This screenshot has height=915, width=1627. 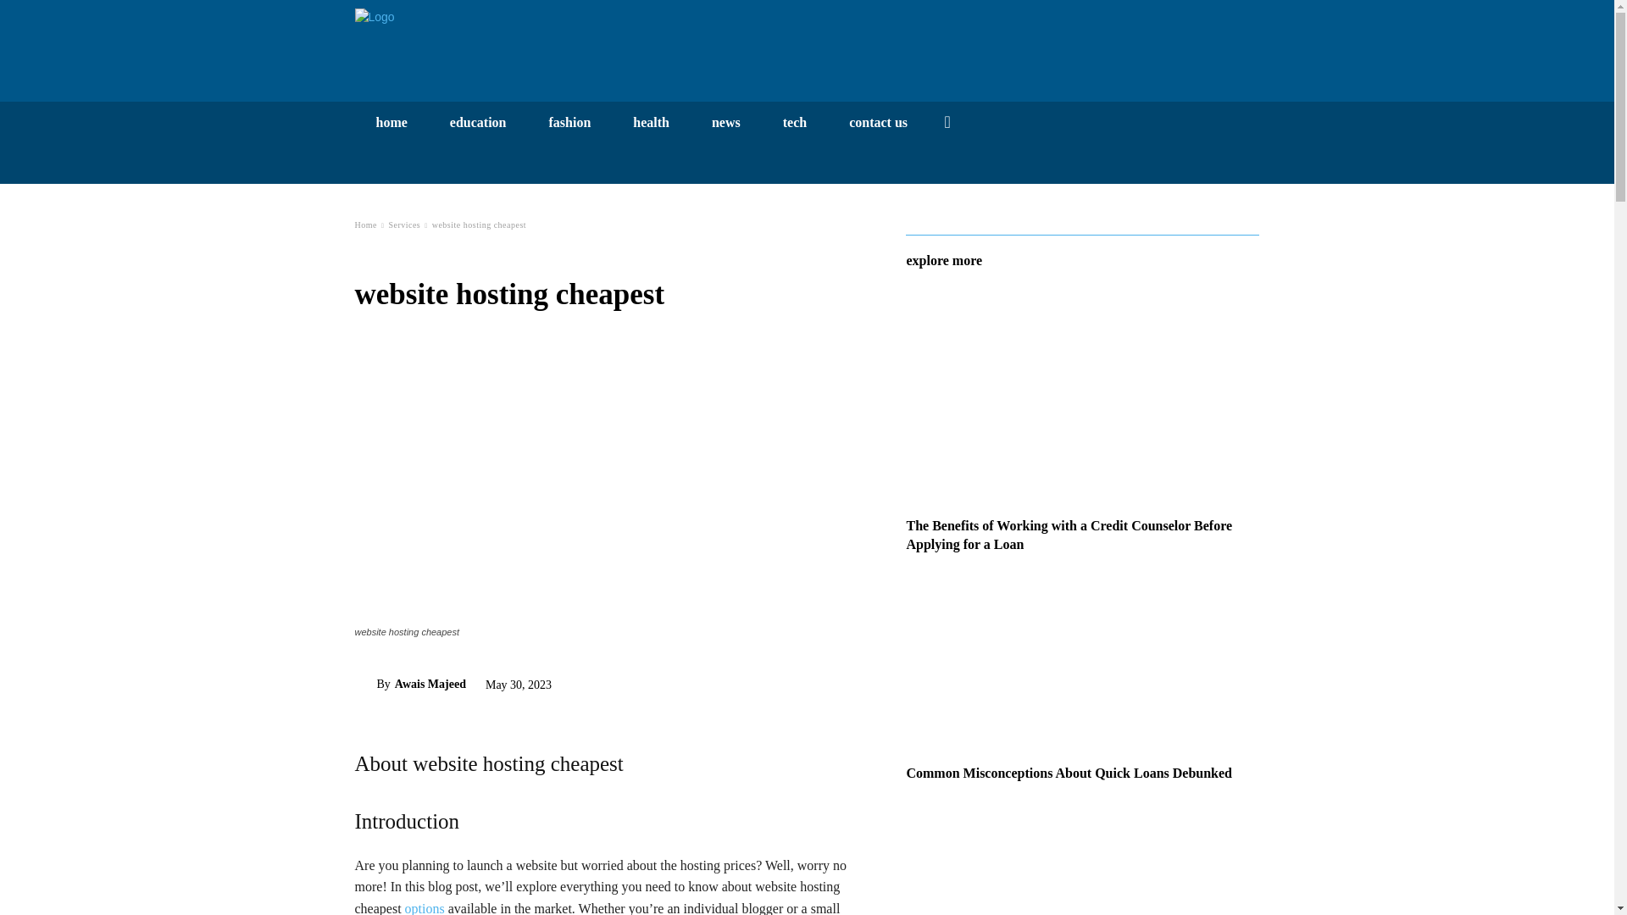 I want to click on health, so click(x=651, y=122).